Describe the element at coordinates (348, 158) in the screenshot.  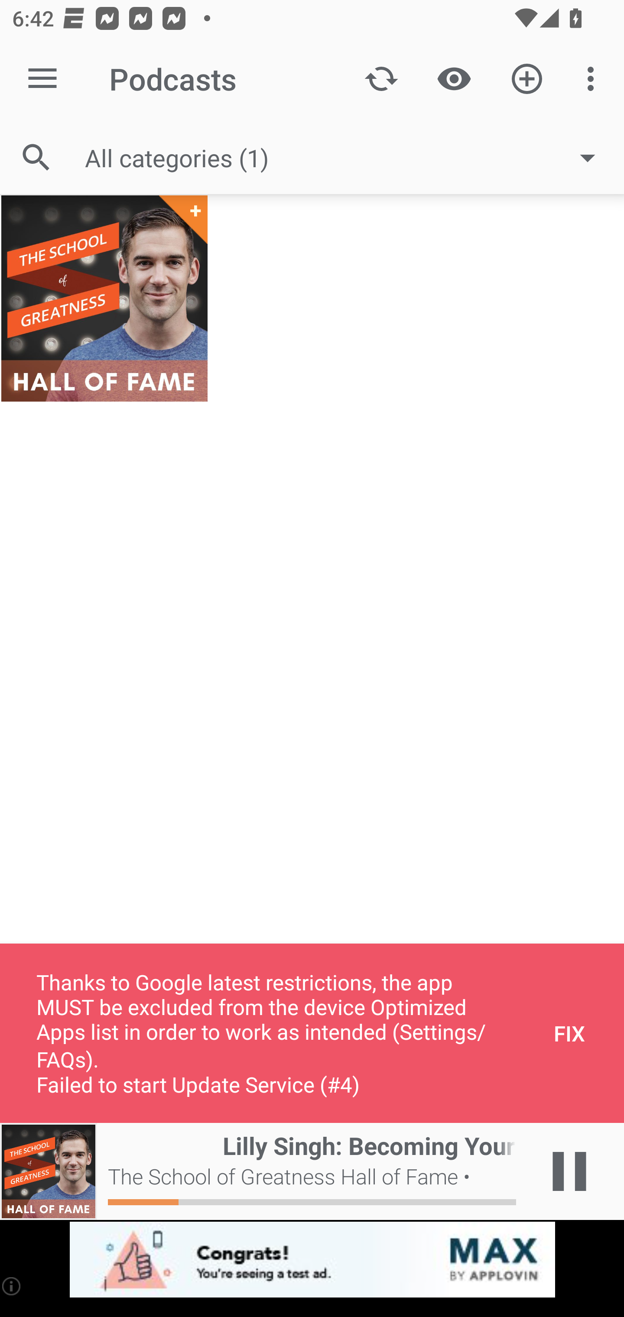
I see `All categories (1)` at that location.